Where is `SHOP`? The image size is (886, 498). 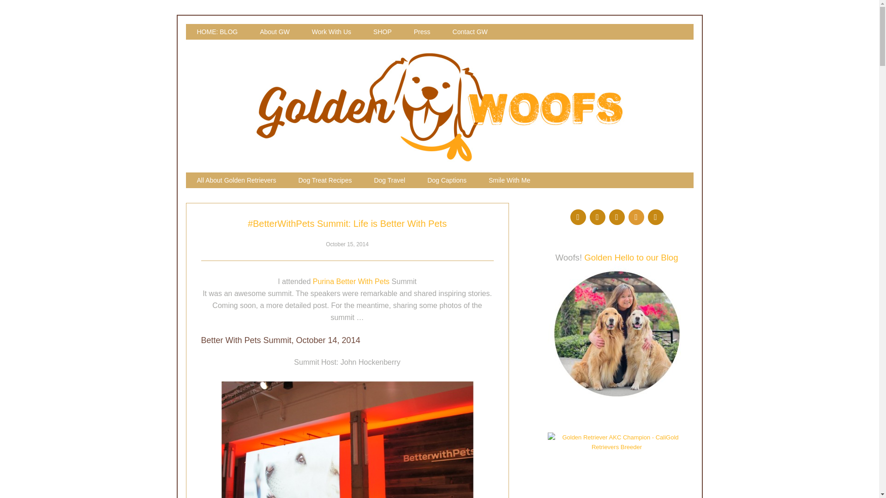 SHOP is located at coordinates (383, 31).